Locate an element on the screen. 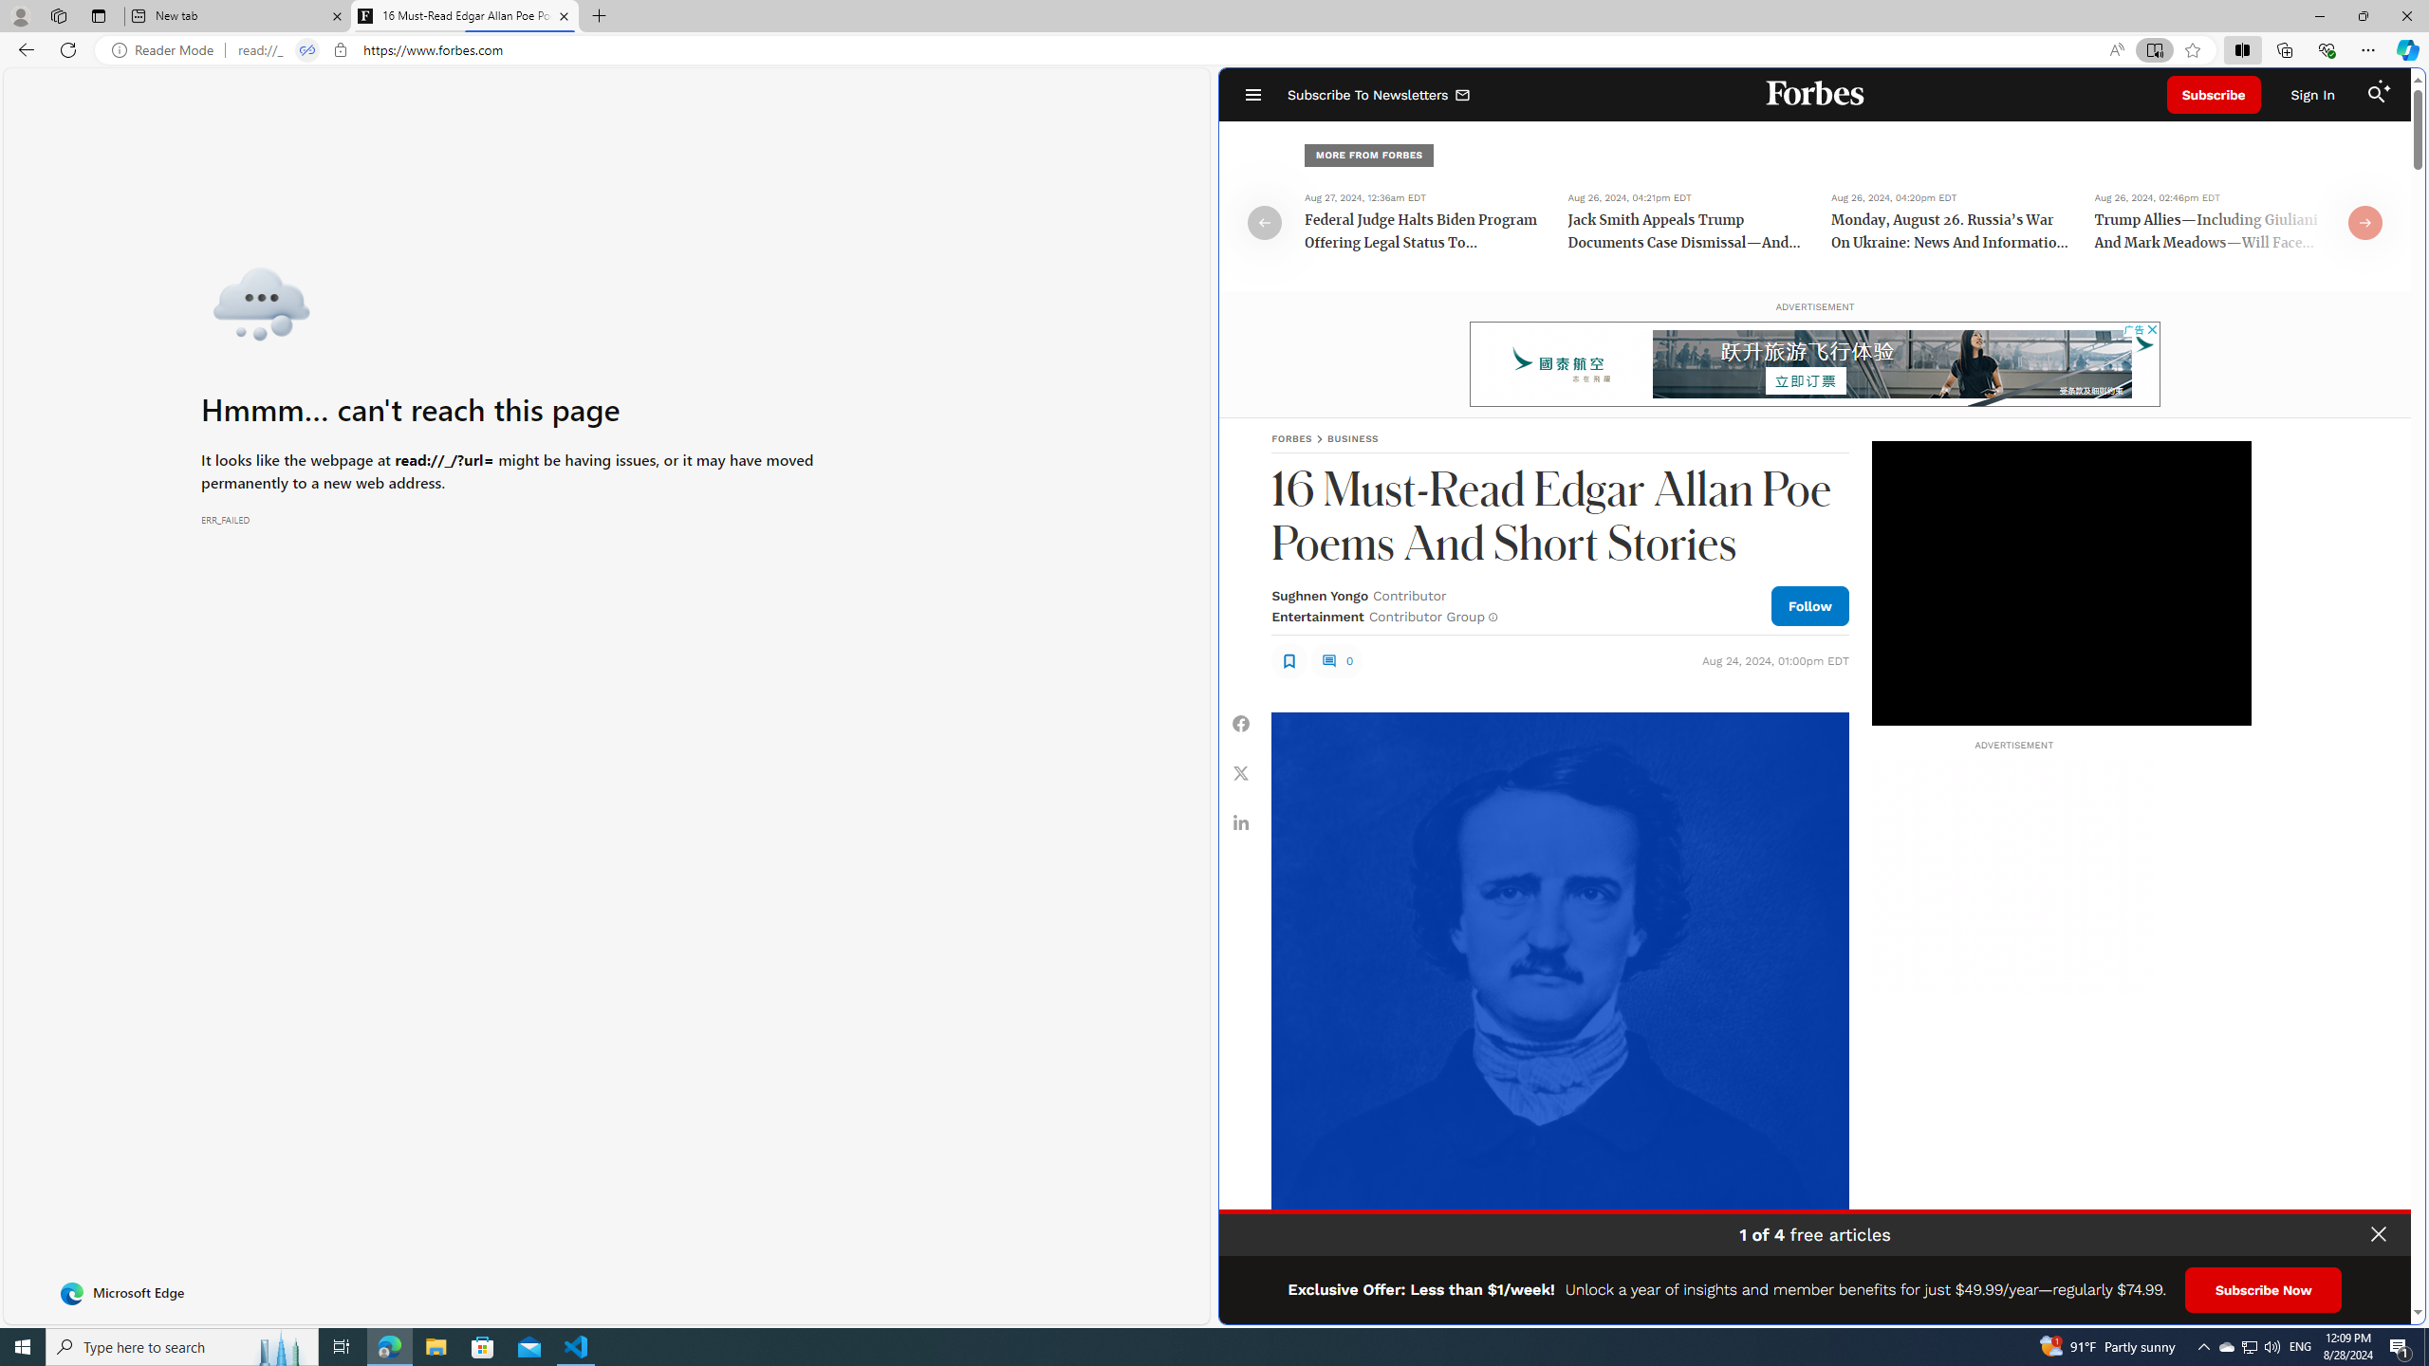 The height and width of the screenshot is (1366, 2429). Forbes Logo is located at coordinates (1816, 95).